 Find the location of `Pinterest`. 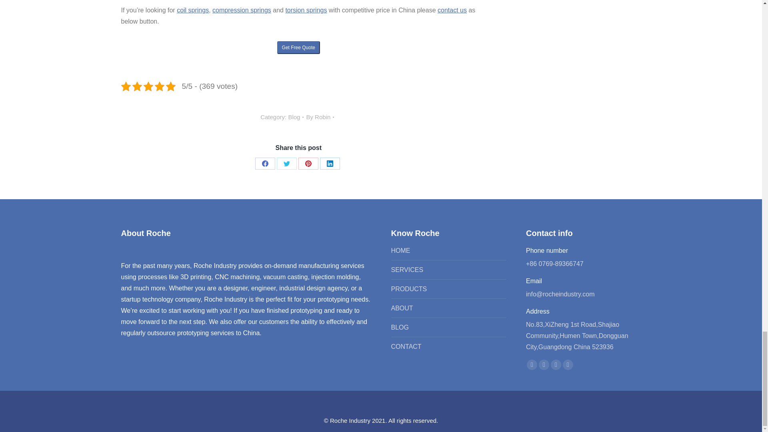

Pinterest is located at coordinates (308, 164).